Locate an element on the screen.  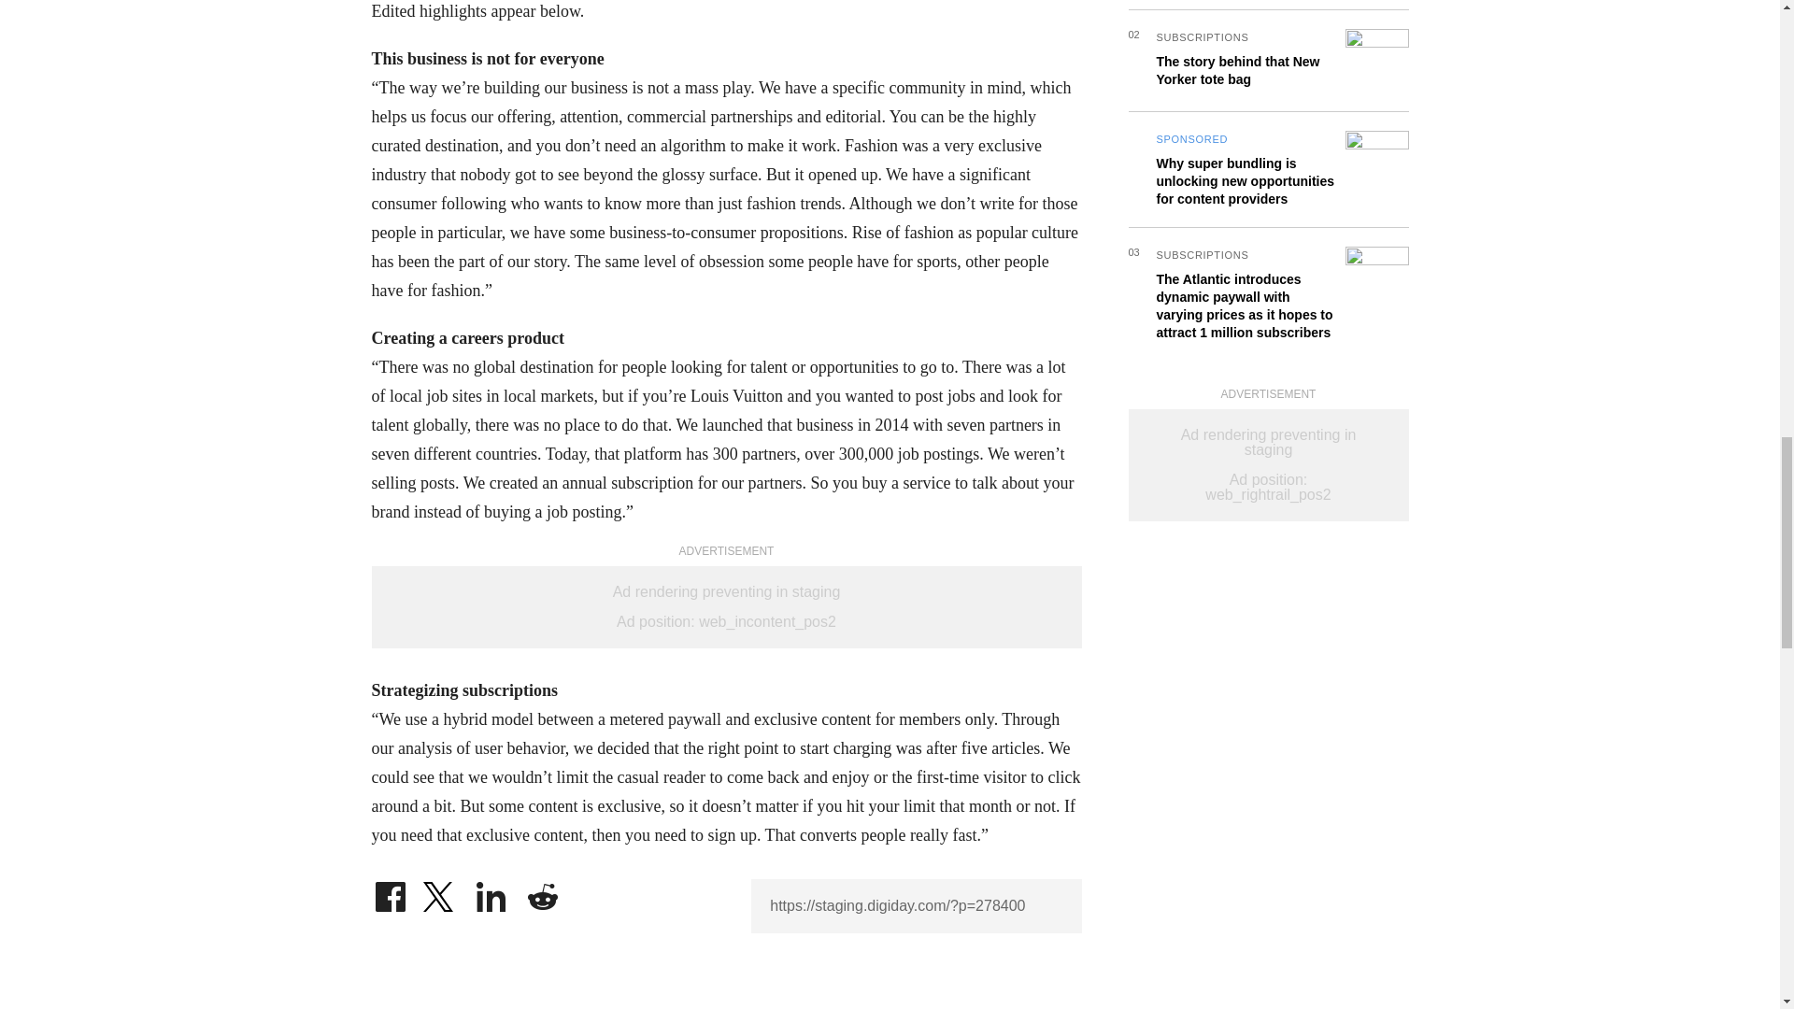
Share on Reddit is located at coordinates (542, 892).